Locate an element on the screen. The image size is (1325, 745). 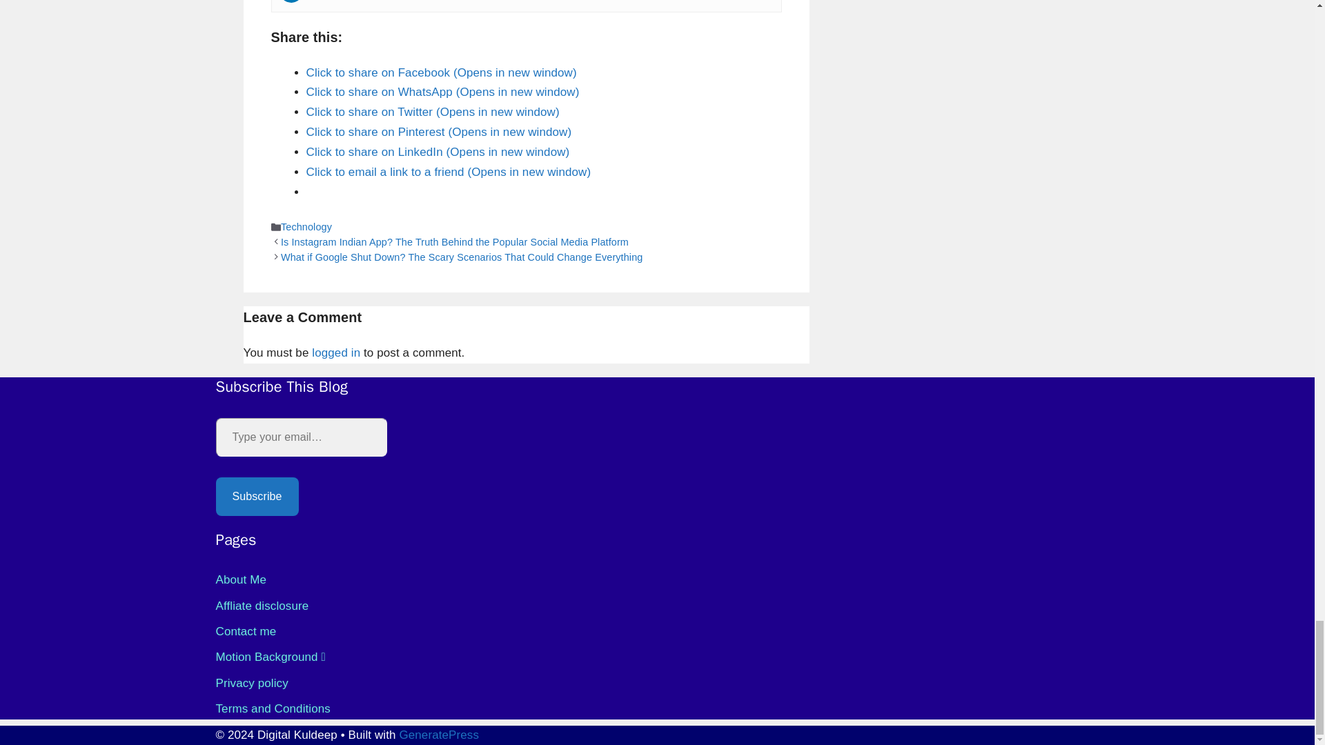
Click to share on Facebook is located at coordinates (441, 72).